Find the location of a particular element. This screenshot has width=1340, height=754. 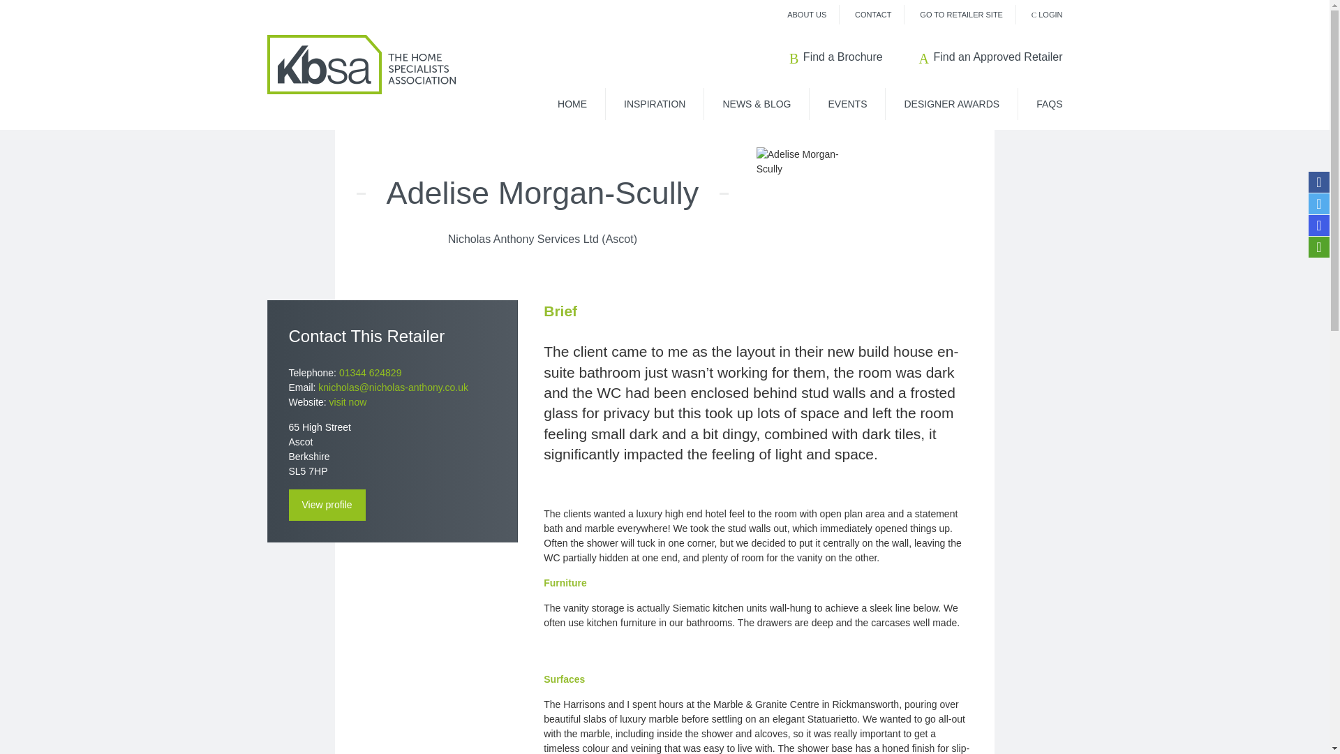

CONTACT is located at coordinates (872, 15).